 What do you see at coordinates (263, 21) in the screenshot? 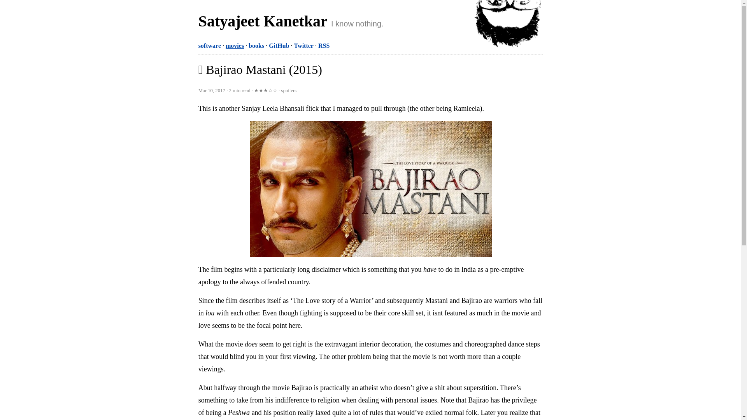
I see `Satyajeet Kanetkar` at bounding box center [263, 21].